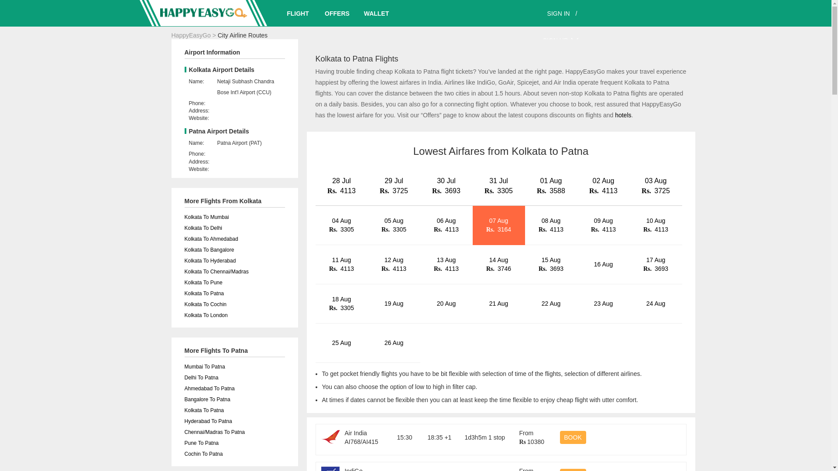 This screenshot has width=838, height=471. Describe the element at coordinates (204, 294) in the screenshot. I see `Kolkata To Patna` at that location.